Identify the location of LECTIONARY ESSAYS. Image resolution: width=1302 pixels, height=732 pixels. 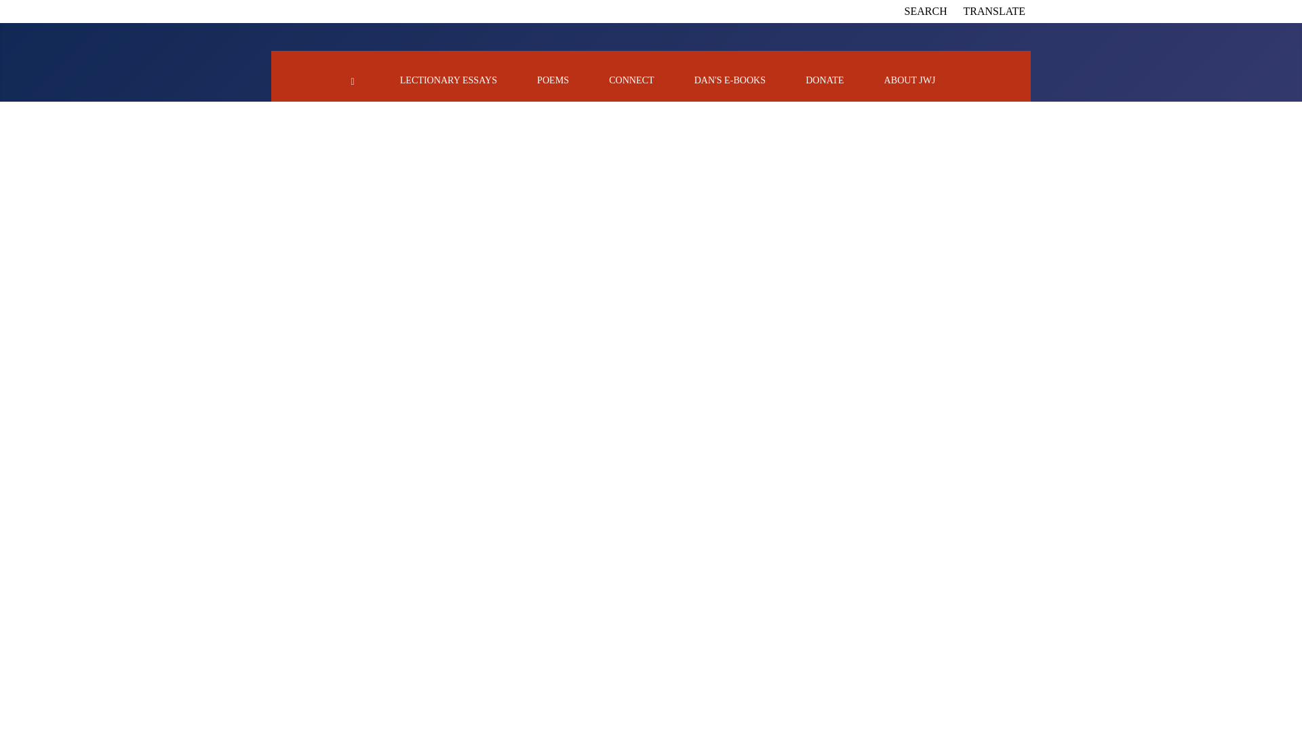
(448, 80).